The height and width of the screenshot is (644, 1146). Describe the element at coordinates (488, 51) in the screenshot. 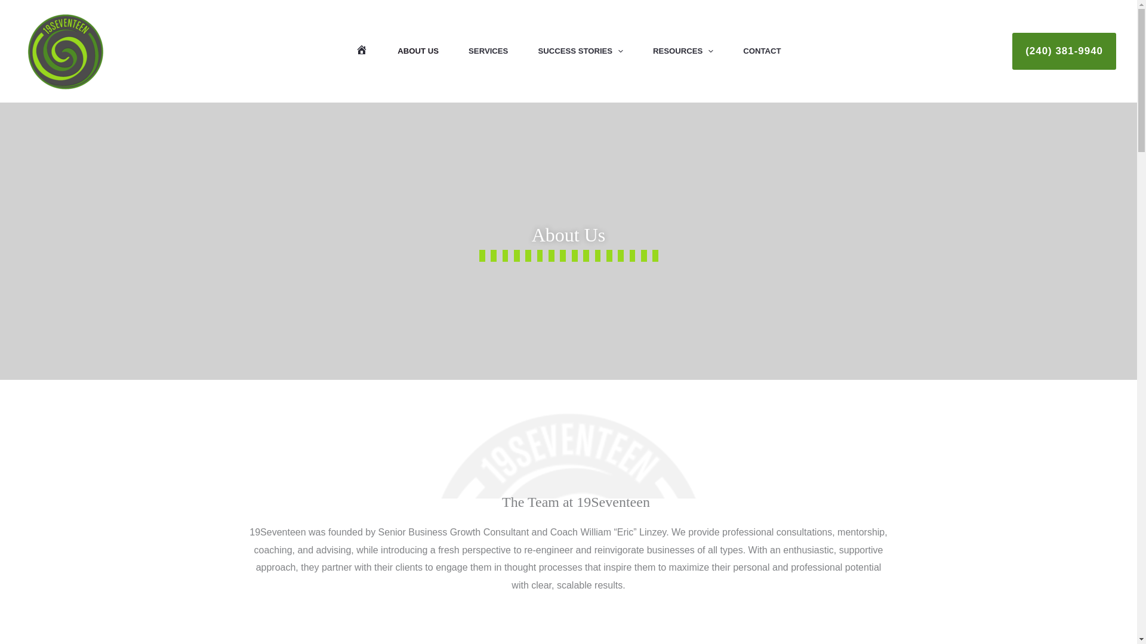

I see `SERVICES` at that location.